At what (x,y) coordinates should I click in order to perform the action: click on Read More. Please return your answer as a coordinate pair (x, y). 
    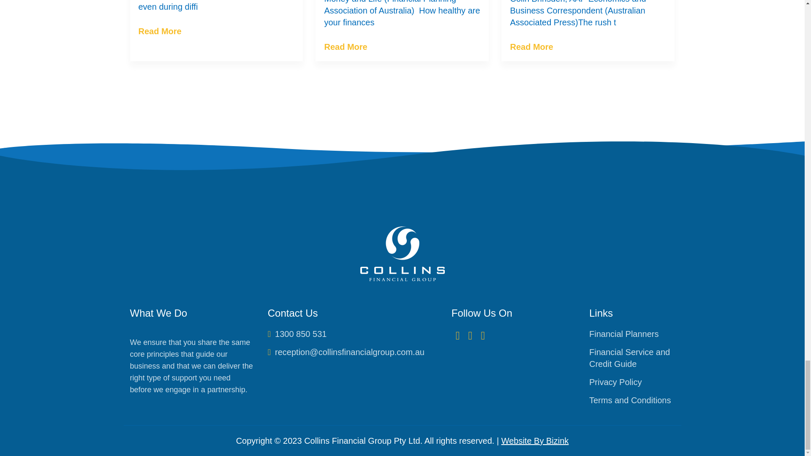
    Looking at the image, I should click on (160, 31).